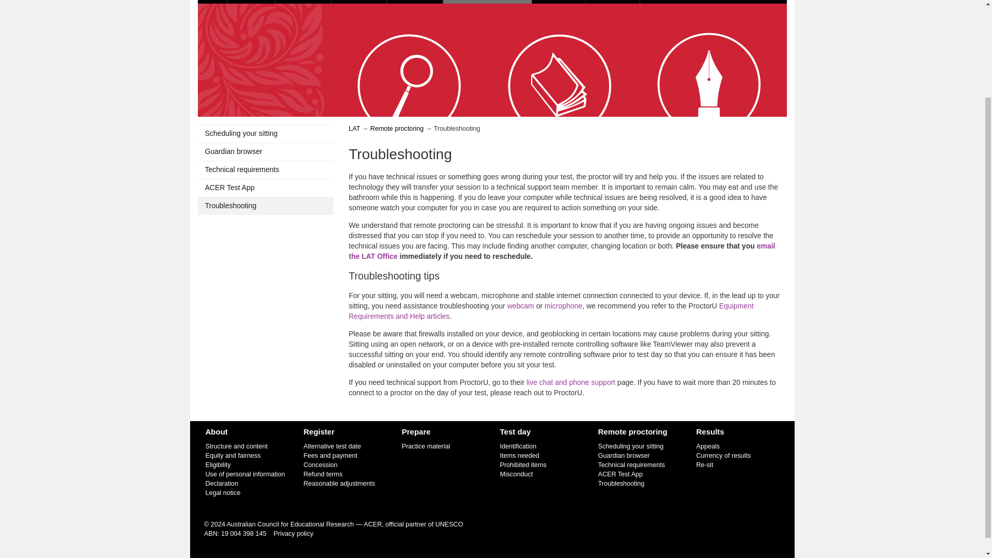 This screenshot has height=558, width=992. What do you see at coordinates (222, 483) in the screenshot?
I see `Declaration` at bounding box center [222, 483].